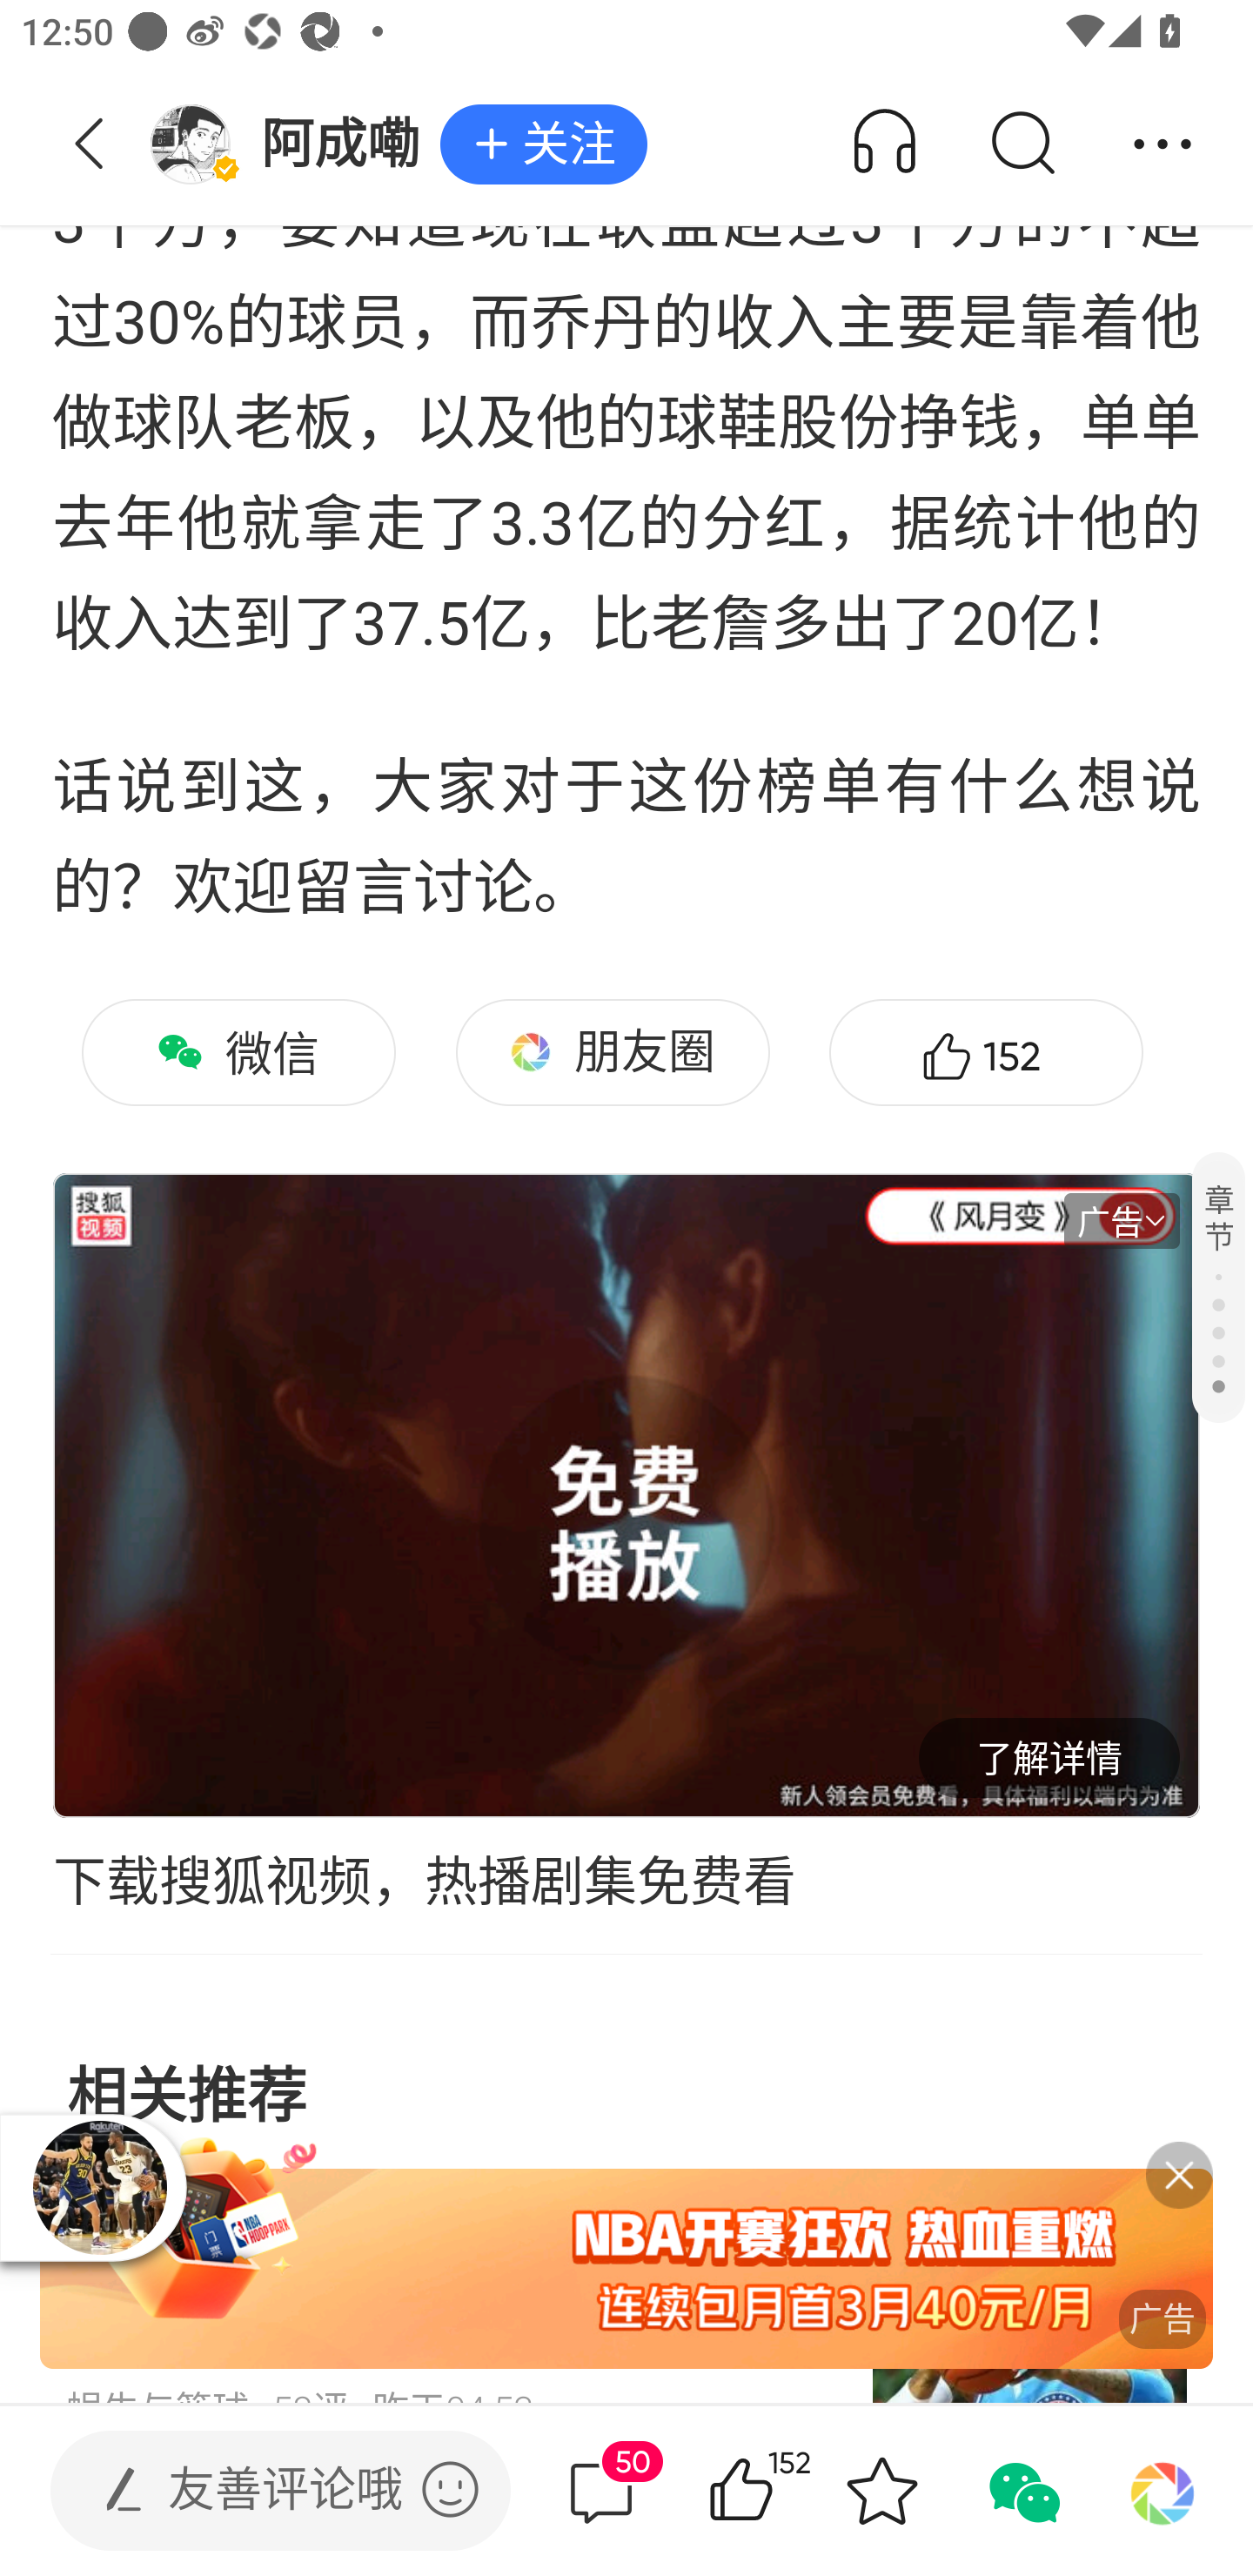 The image size is (1253, 2576). I want to click on 发表评论  友善评论哦 发表评论 , so click(256, 2491).